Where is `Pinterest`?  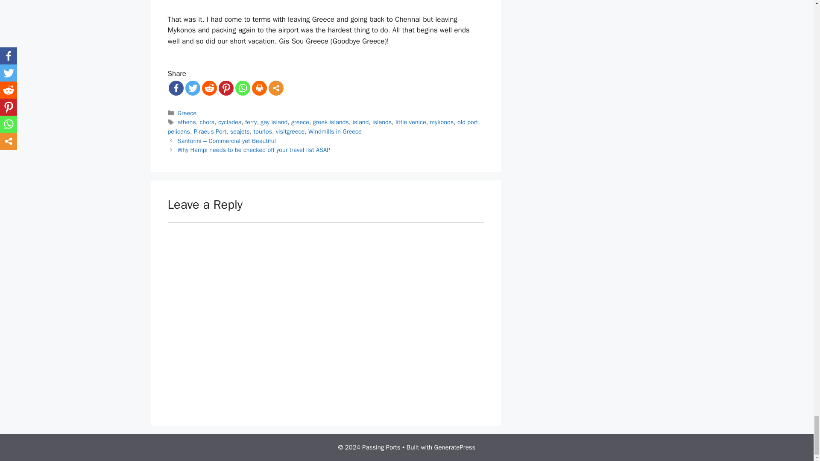 Pinterest is located at coordinates (226, 88).